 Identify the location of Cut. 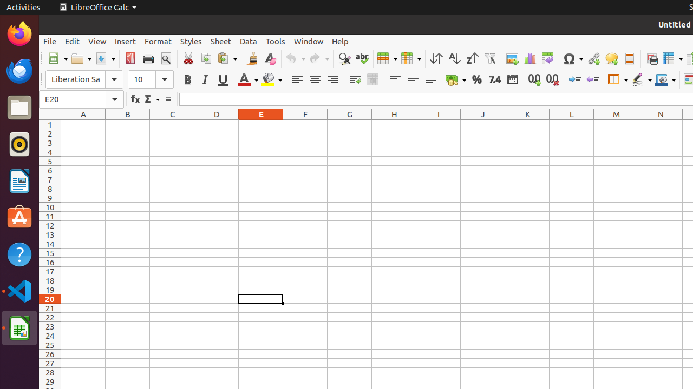
(188, 58).